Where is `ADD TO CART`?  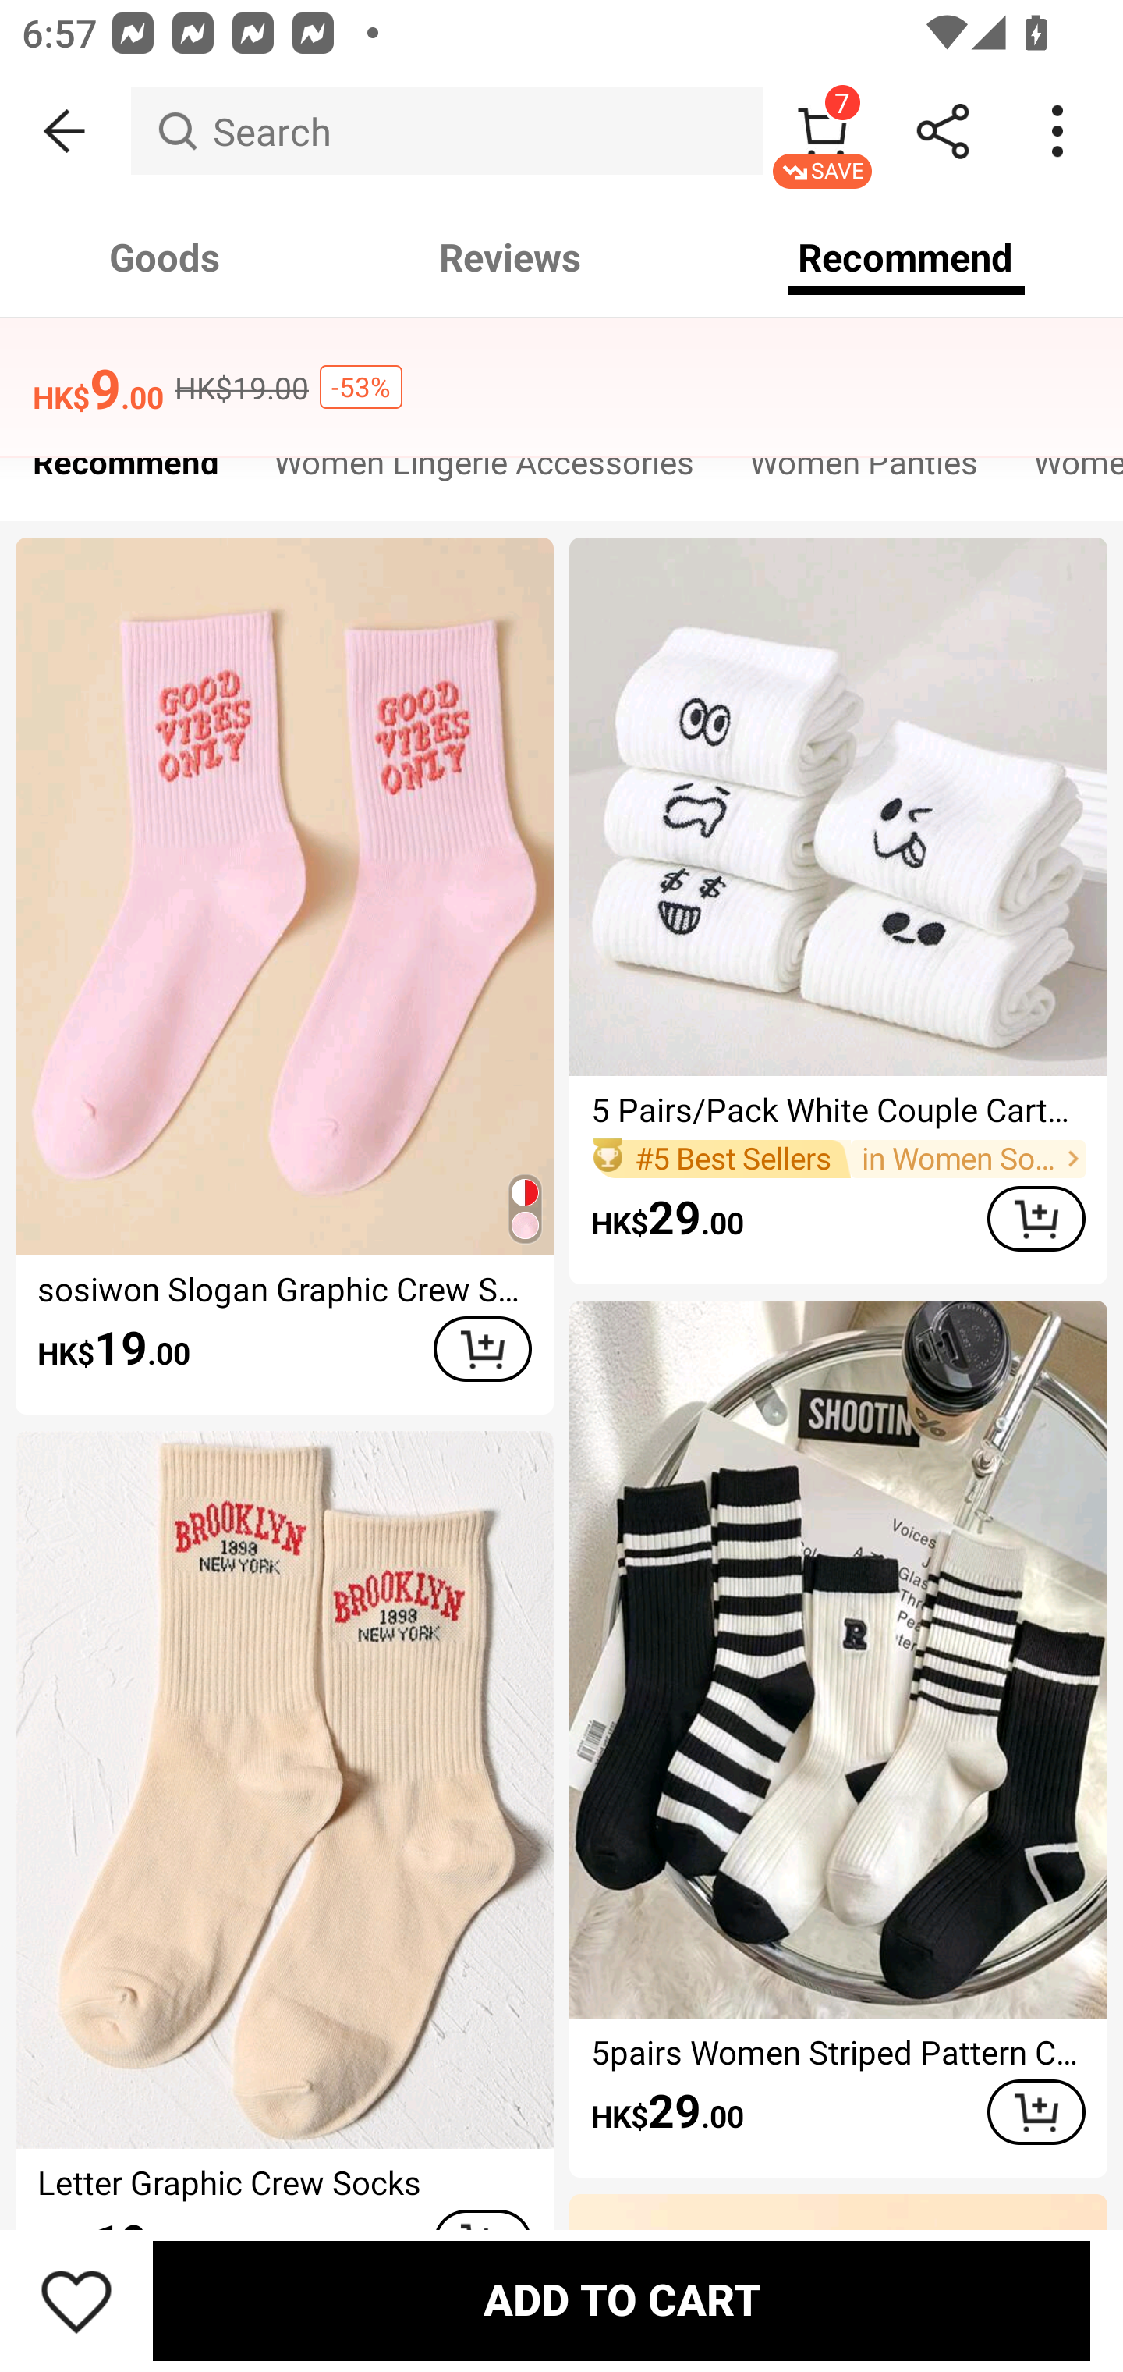 ADD TO CART is located at coordinates (1036, 2112).